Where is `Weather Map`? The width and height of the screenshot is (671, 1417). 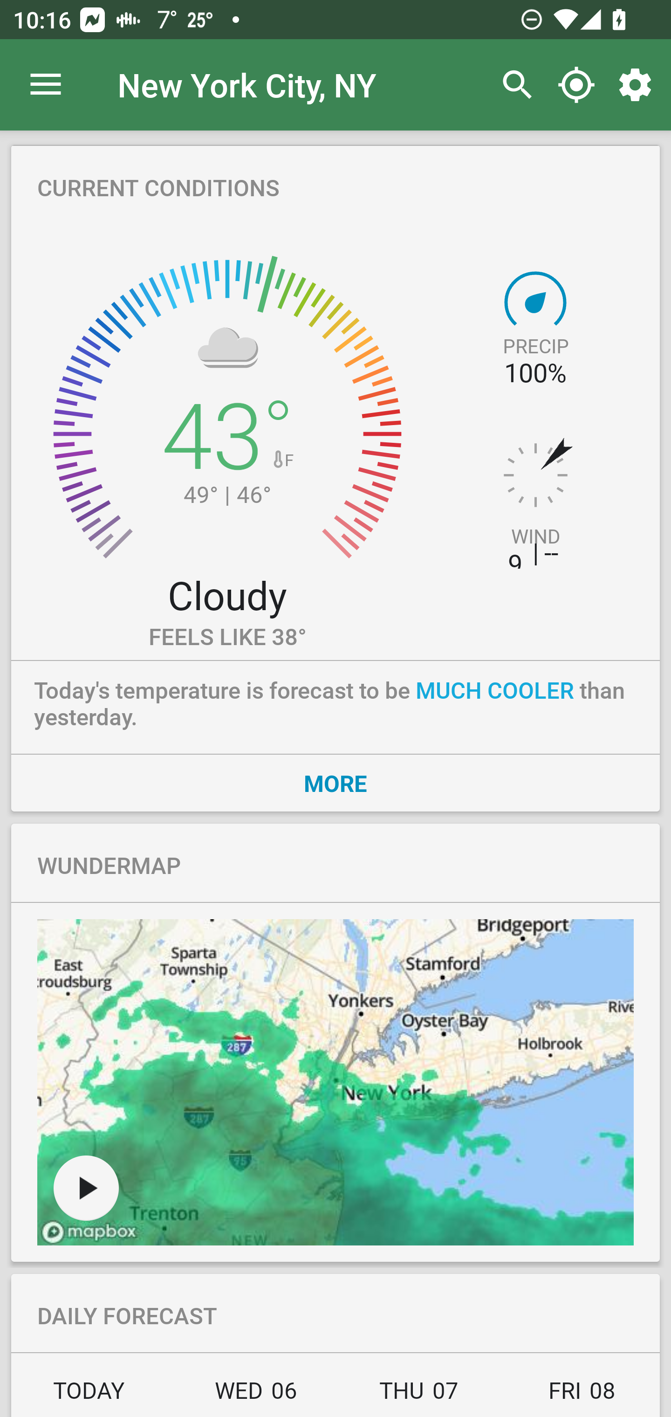
Weather Map is located at coordinates (335, 1082).